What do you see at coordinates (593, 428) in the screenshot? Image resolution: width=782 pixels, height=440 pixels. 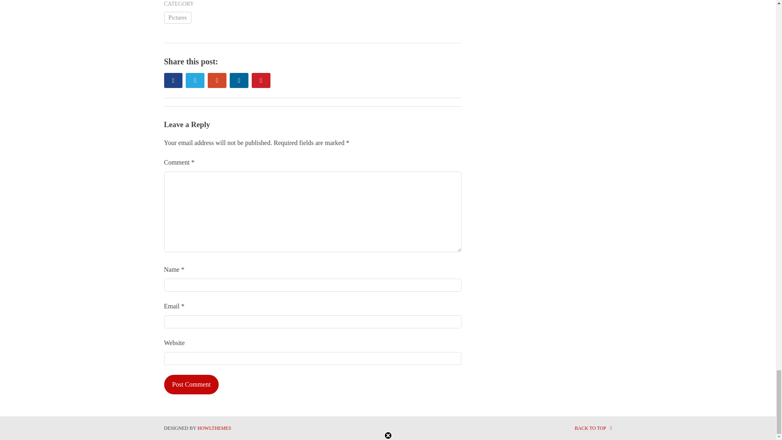 I see `Back to top` at bounding box center [593, 428].